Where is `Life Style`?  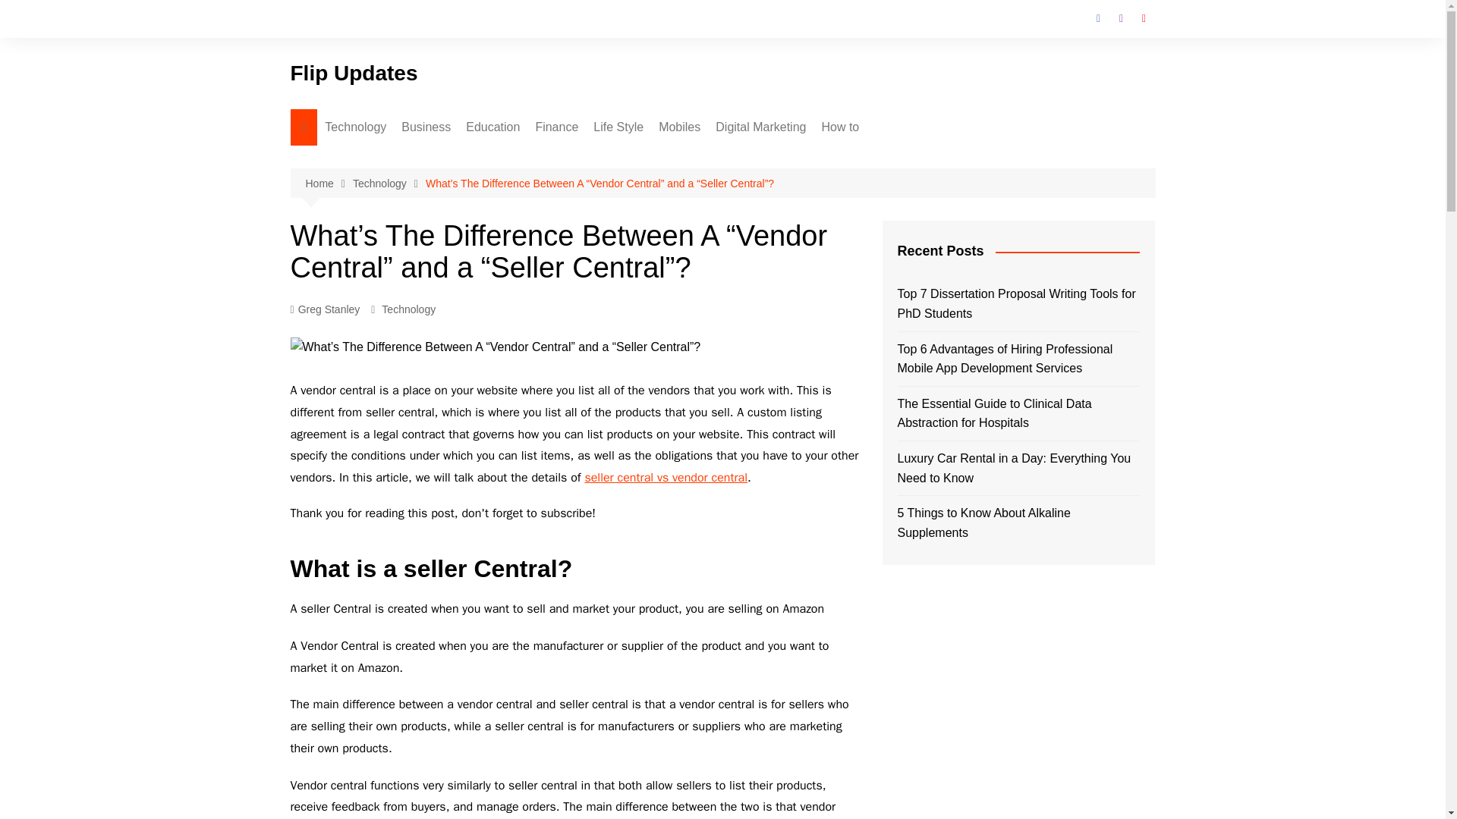
Life Style is located at coordinates (618, 127).